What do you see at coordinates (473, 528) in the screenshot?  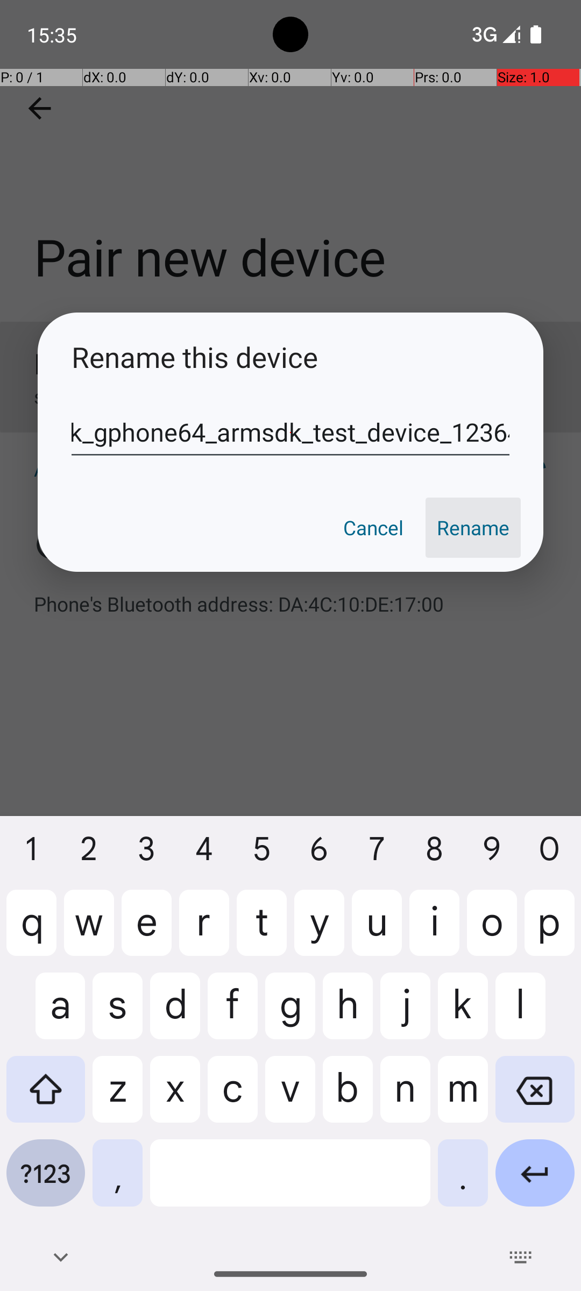 I see `Rename` at bounding box center [473, 528].